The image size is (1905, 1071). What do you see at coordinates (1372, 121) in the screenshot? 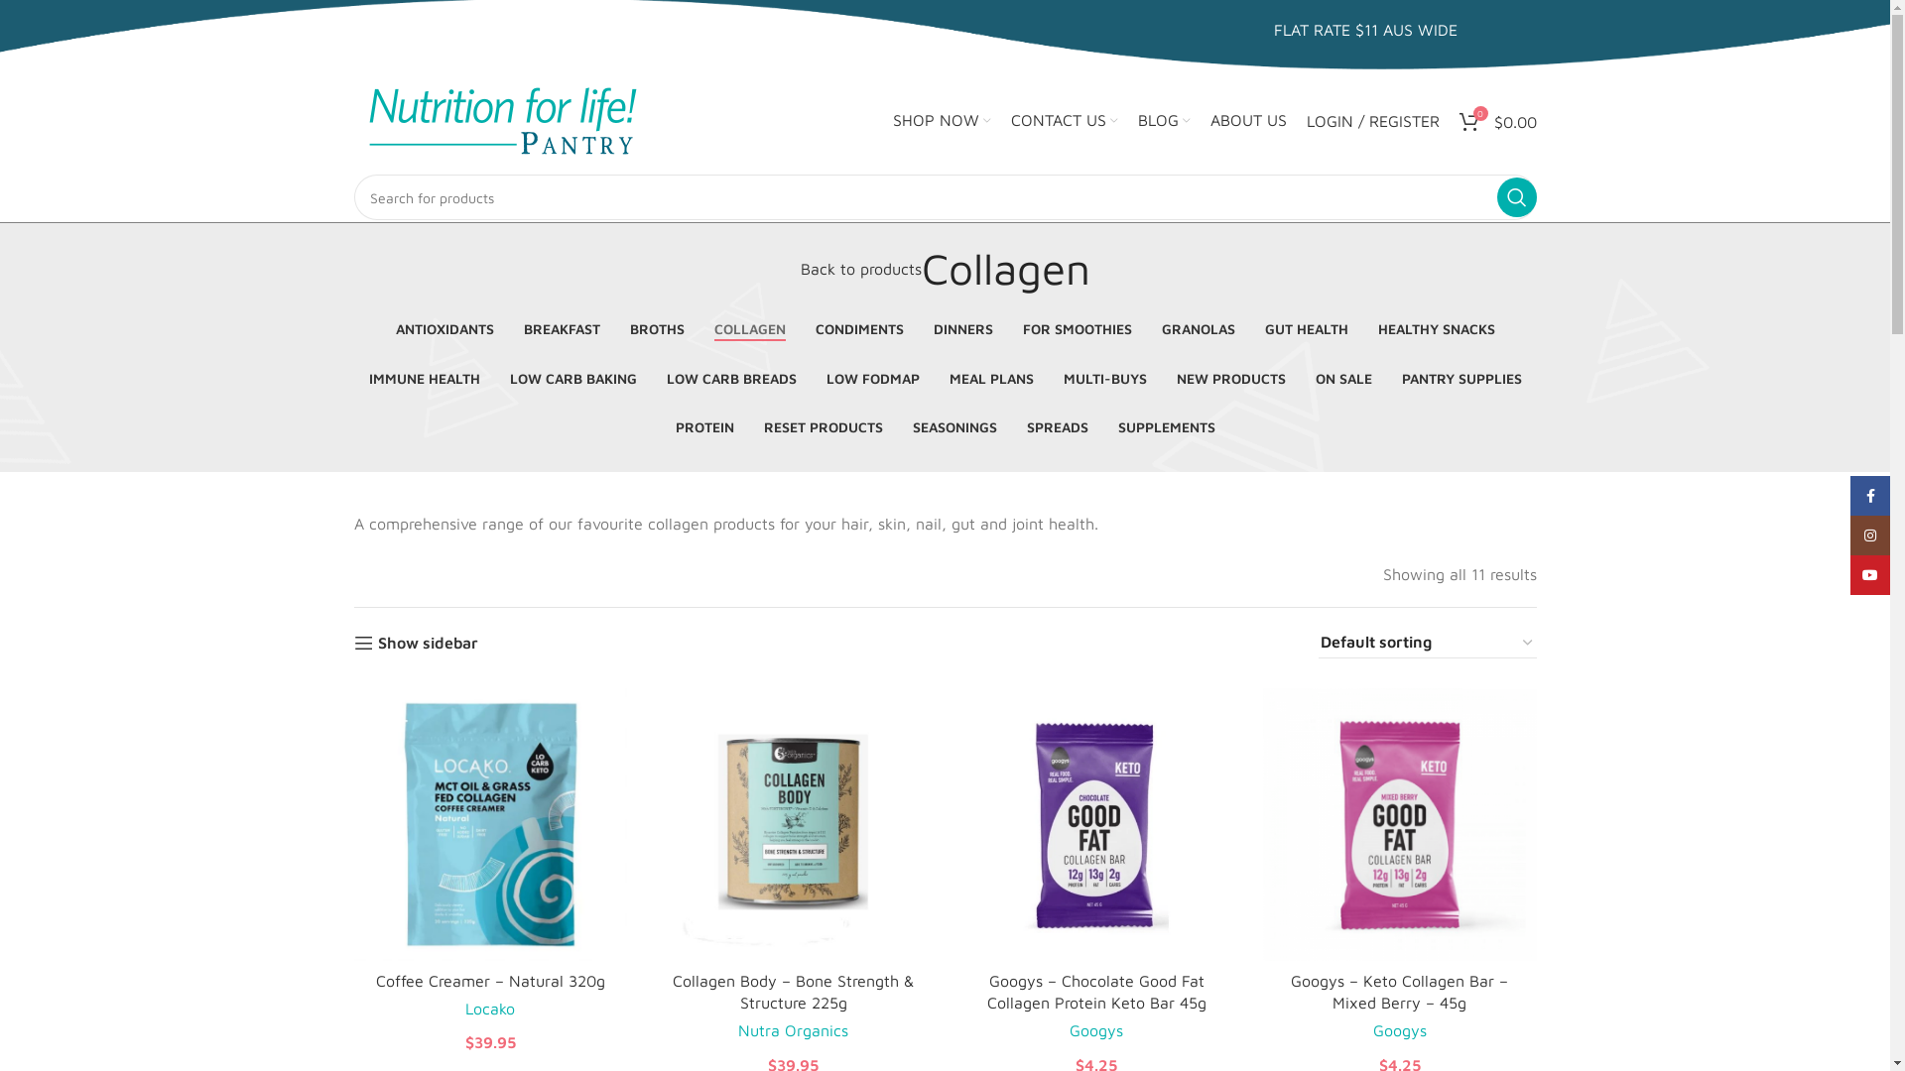
I see `LOGIN / REGISTER` at bounding box center [1372, 121].